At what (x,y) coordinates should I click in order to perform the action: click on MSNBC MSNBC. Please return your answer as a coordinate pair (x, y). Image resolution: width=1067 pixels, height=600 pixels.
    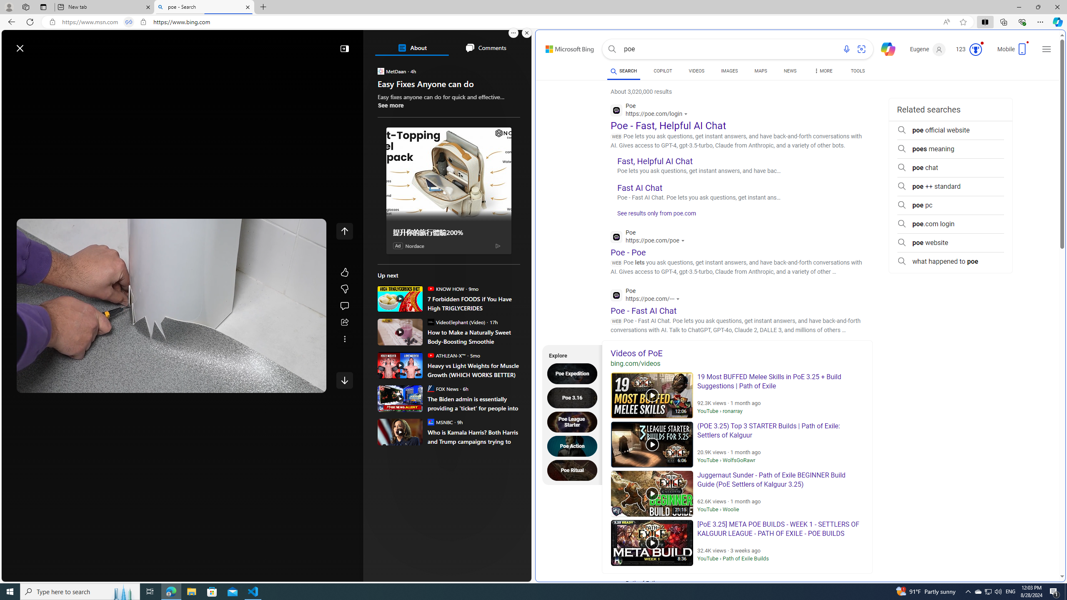
    Looking at the image, I should click on (440, 422).